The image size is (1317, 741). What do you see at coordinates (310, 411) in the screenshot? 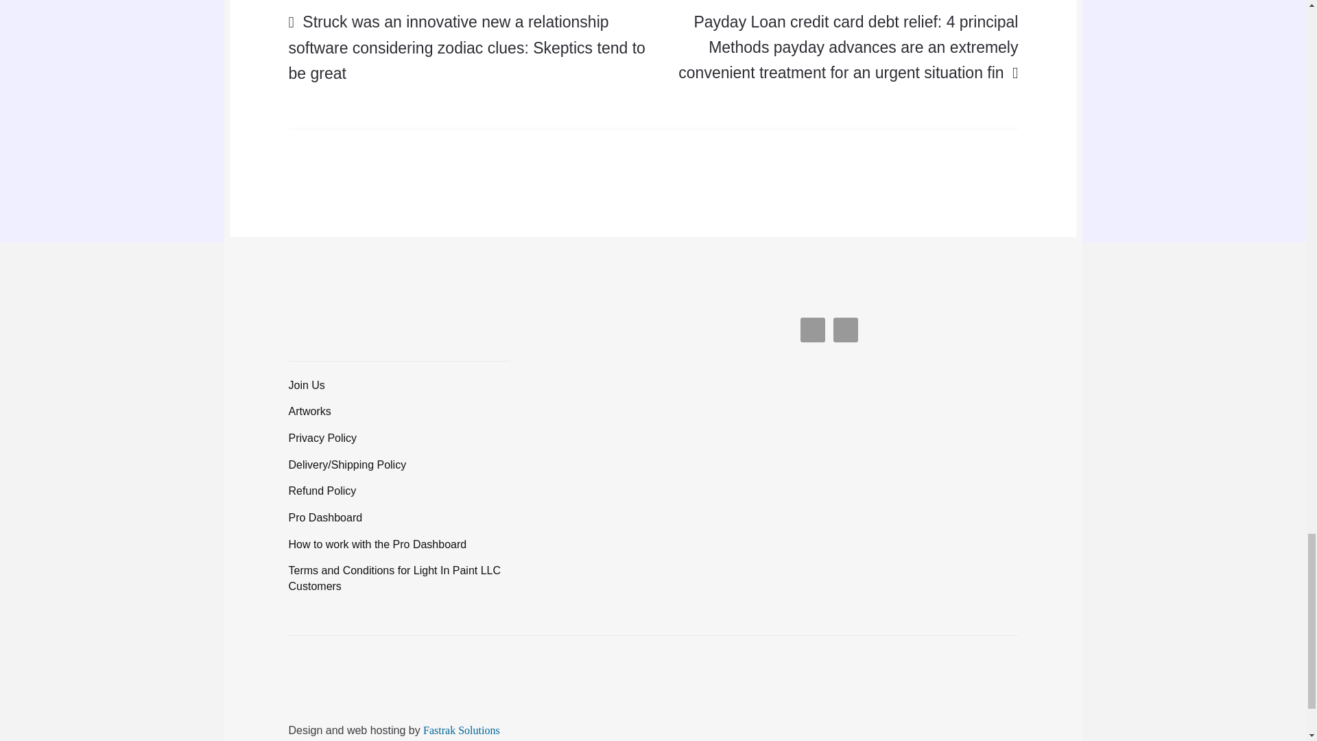
I see `Artworks` at bounding box center [310, 411].